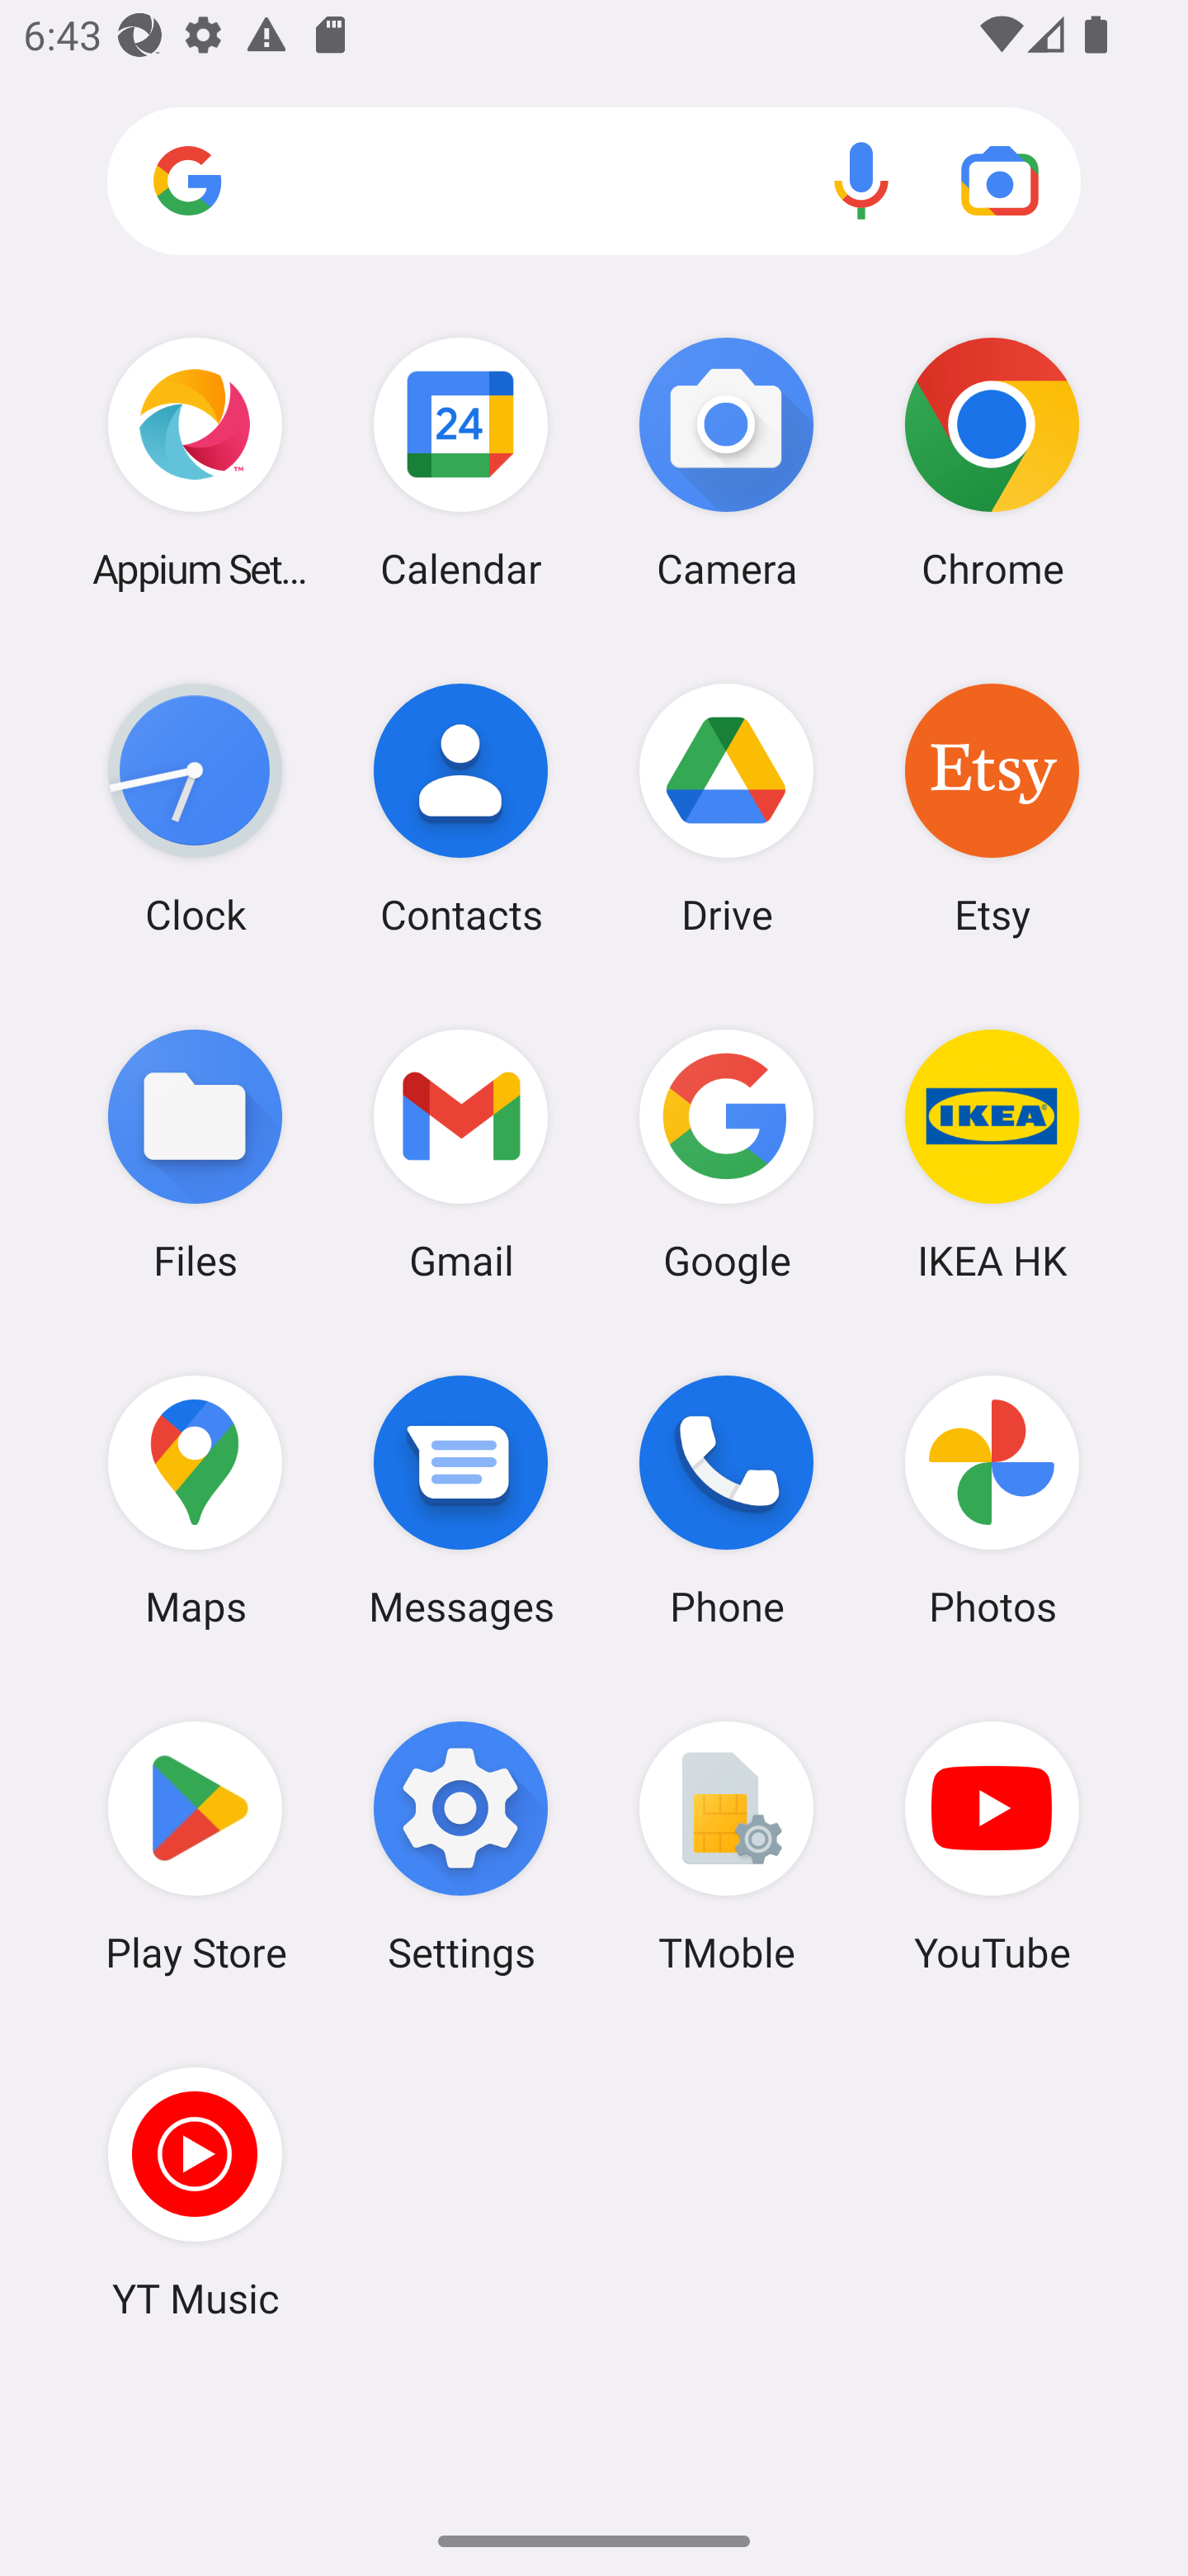  What do you see at coordinates (992, 462) in the screenshot?
I see `Chrome` at bounding box center [992, 462].